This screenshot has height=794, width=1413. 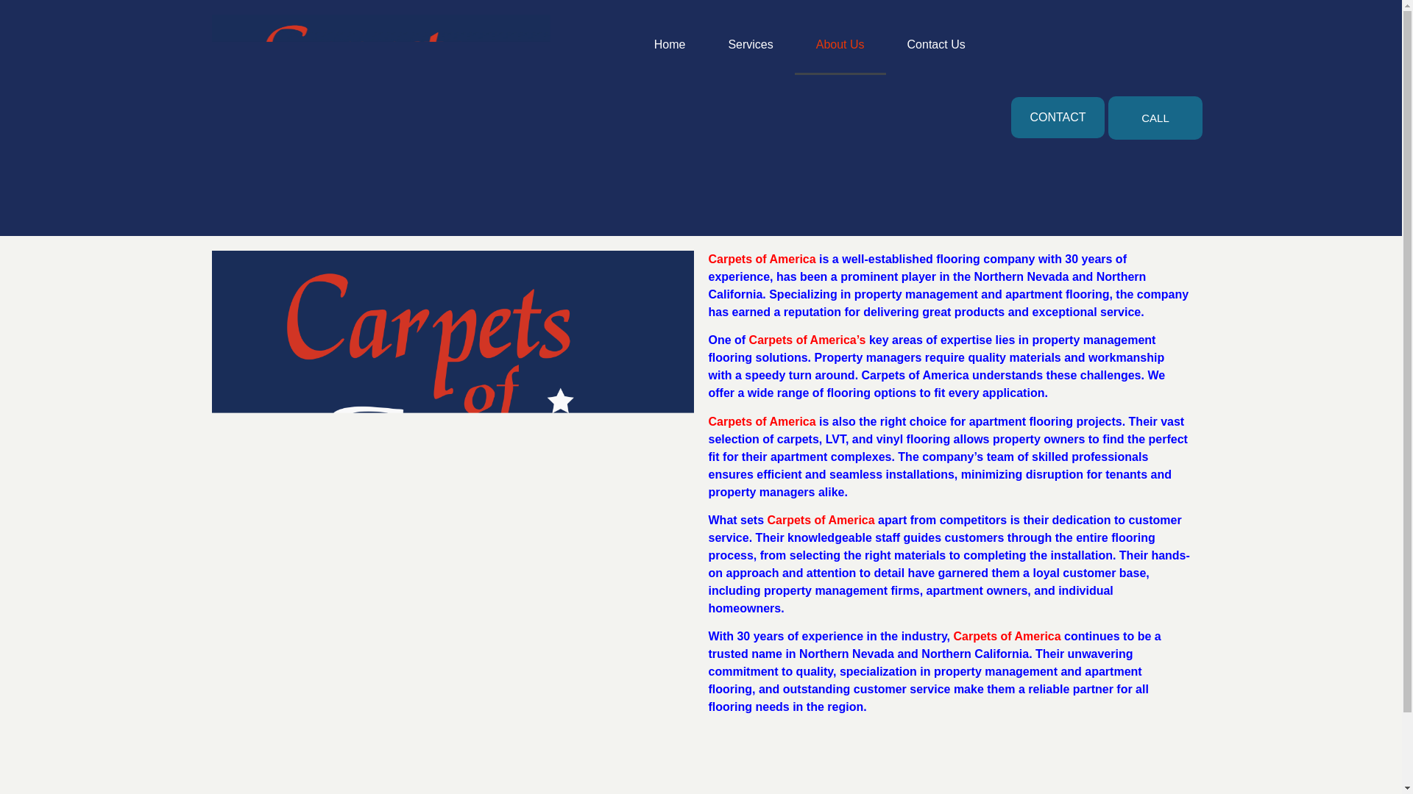 What do you see at coordinates (1155, 118) in the screenshot?
I see `CALL` at bounding box center [1155, 118].